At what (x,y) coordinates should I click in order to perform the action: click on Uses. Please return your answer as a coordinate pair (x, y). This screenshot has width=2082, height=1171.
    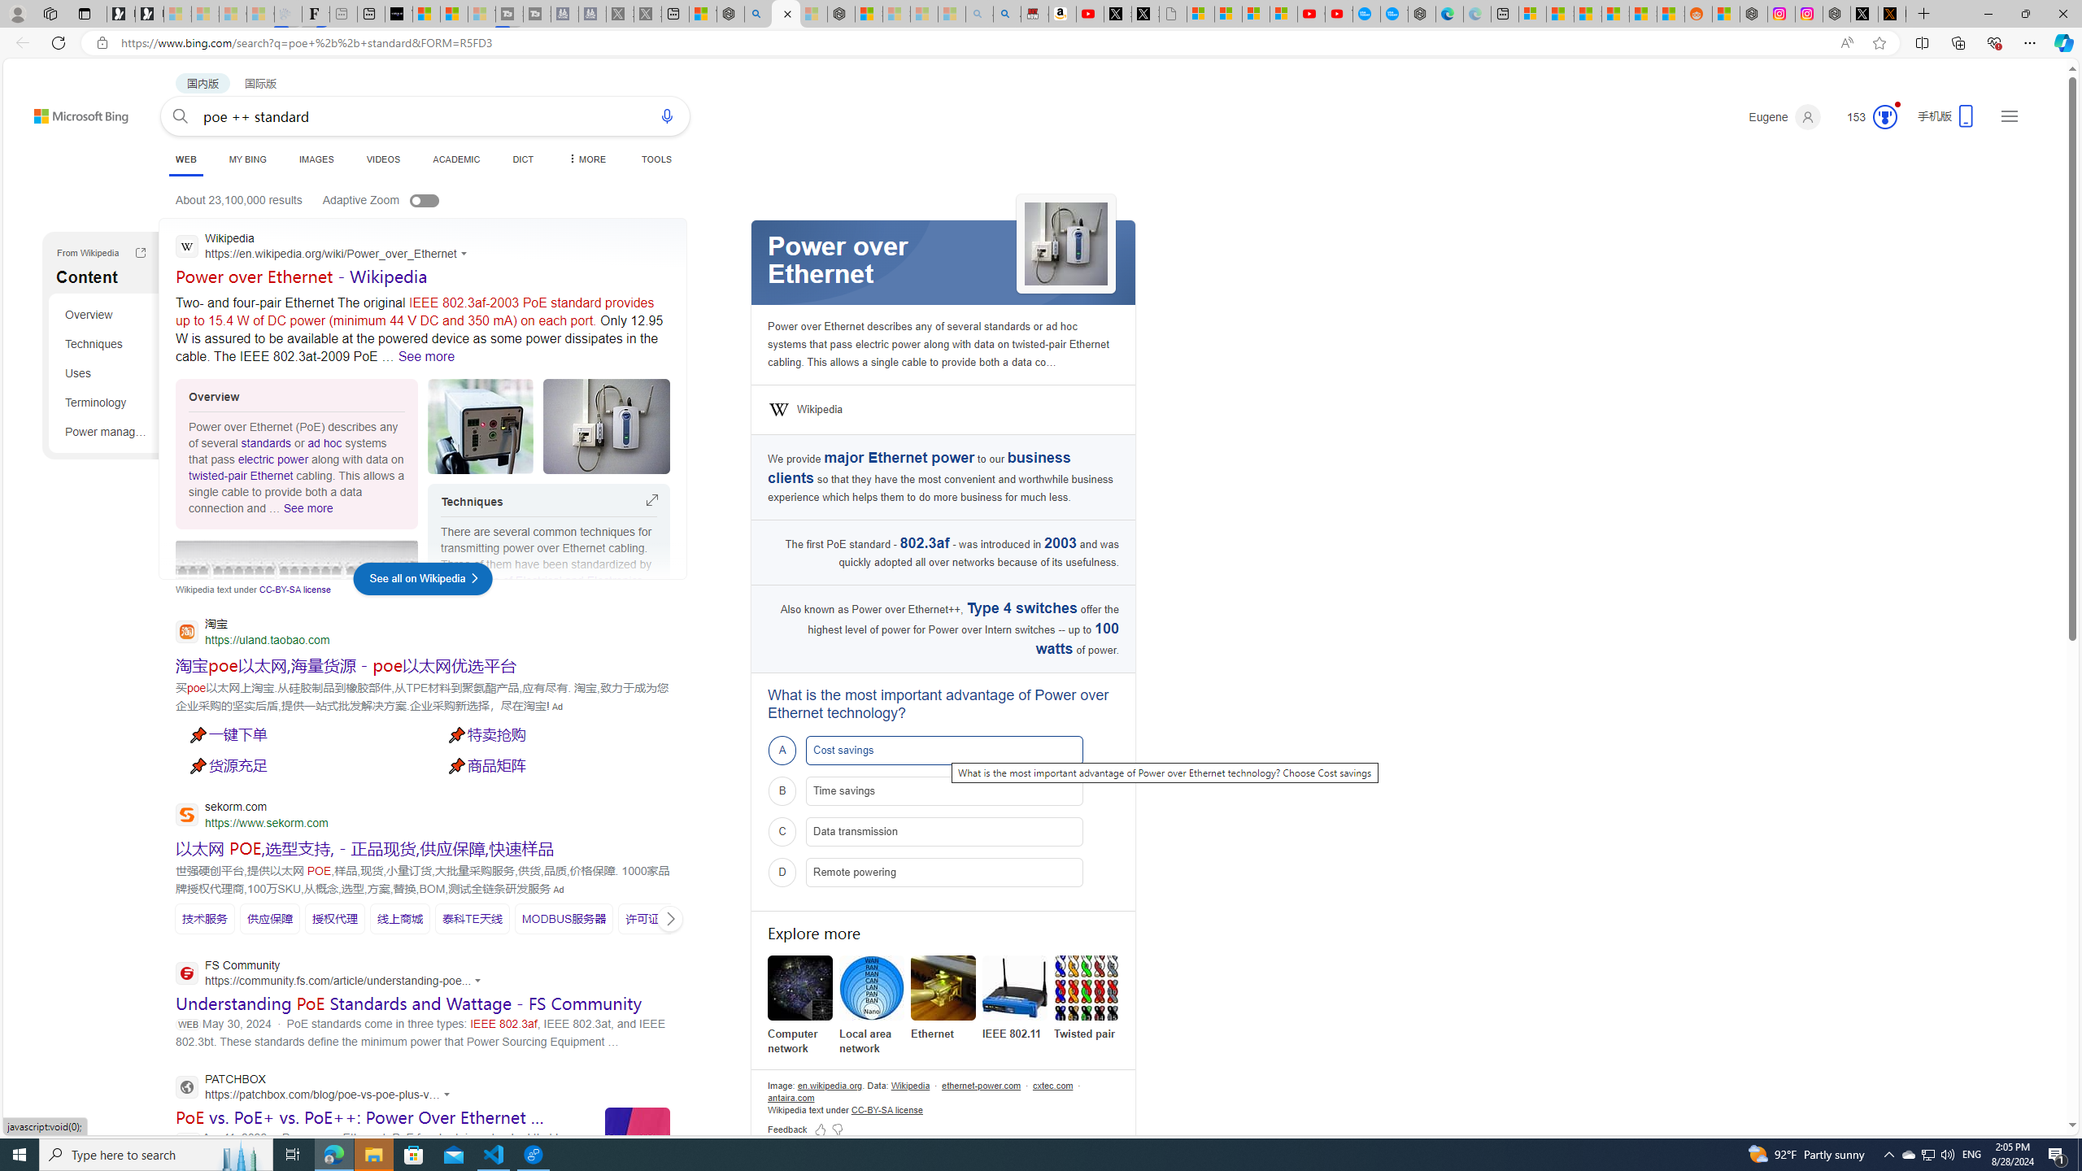
    Looking at the image, I should click on (107, 372).